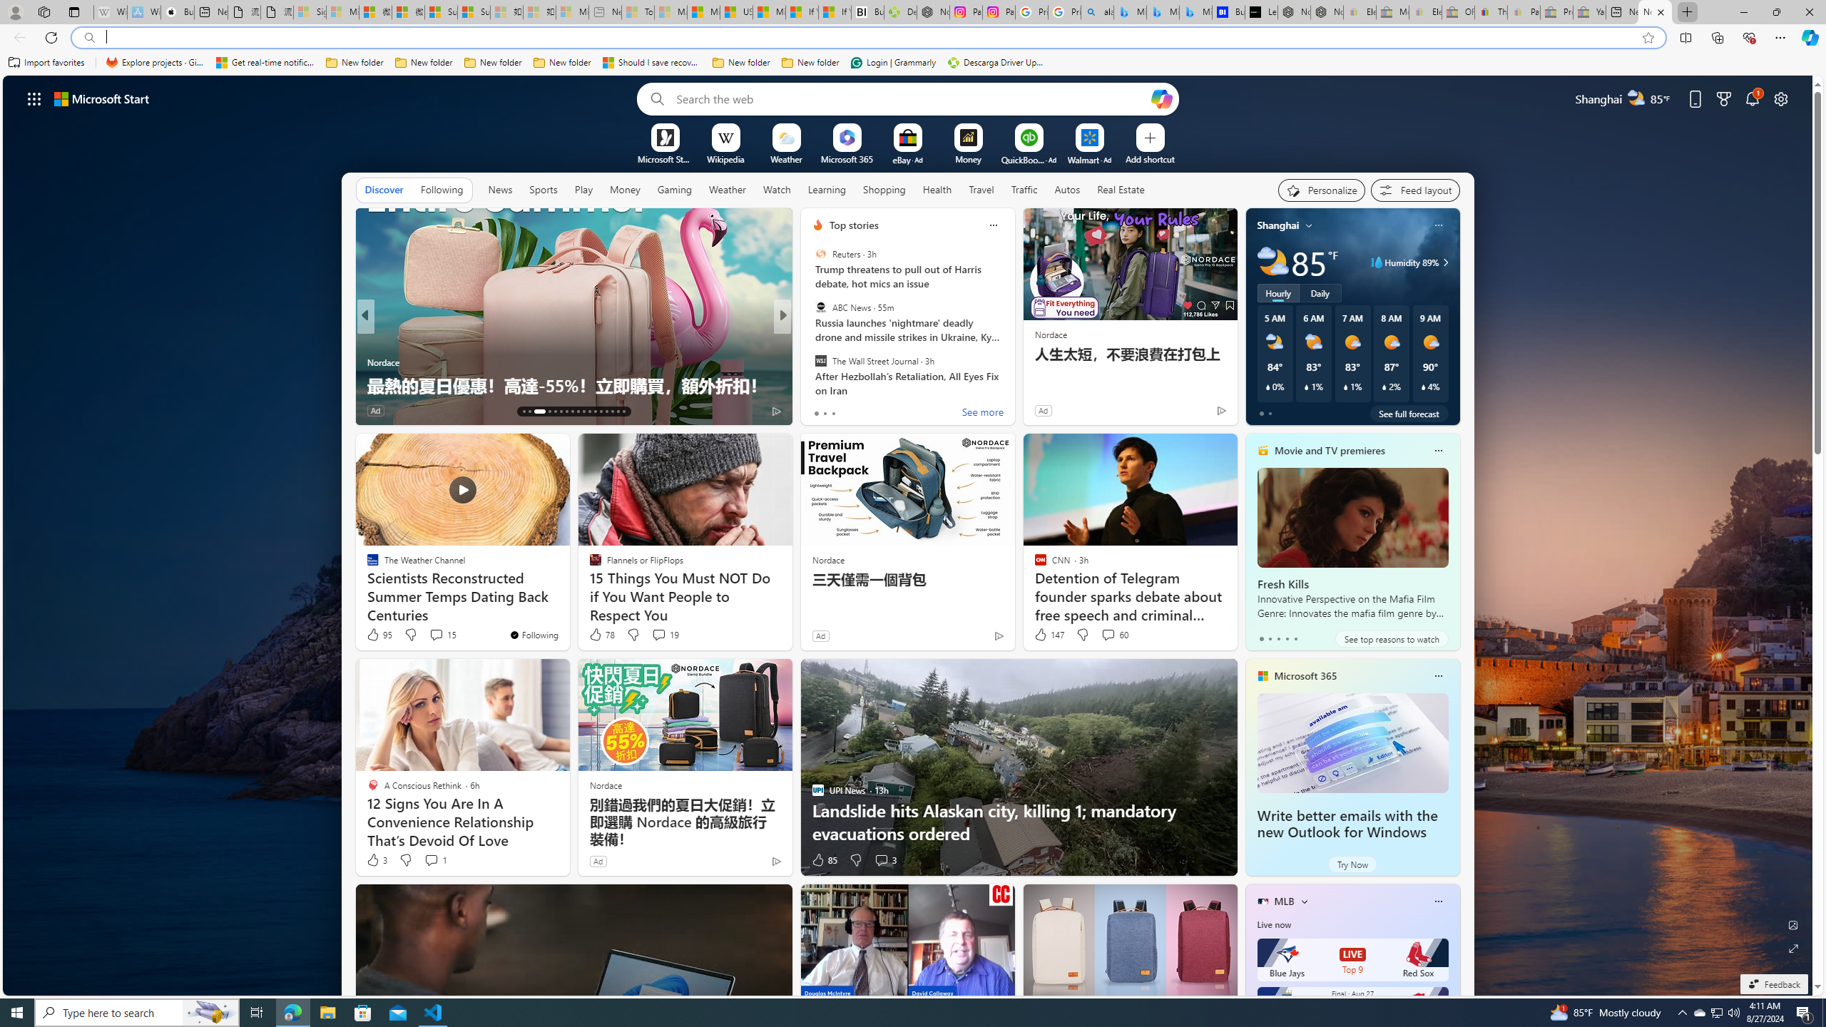 This screenshot has height=1027, width=1826. What do you see at coordinates (820, 254) in the screenshot?
I see `Reuters` at bounding box center [820, 254].